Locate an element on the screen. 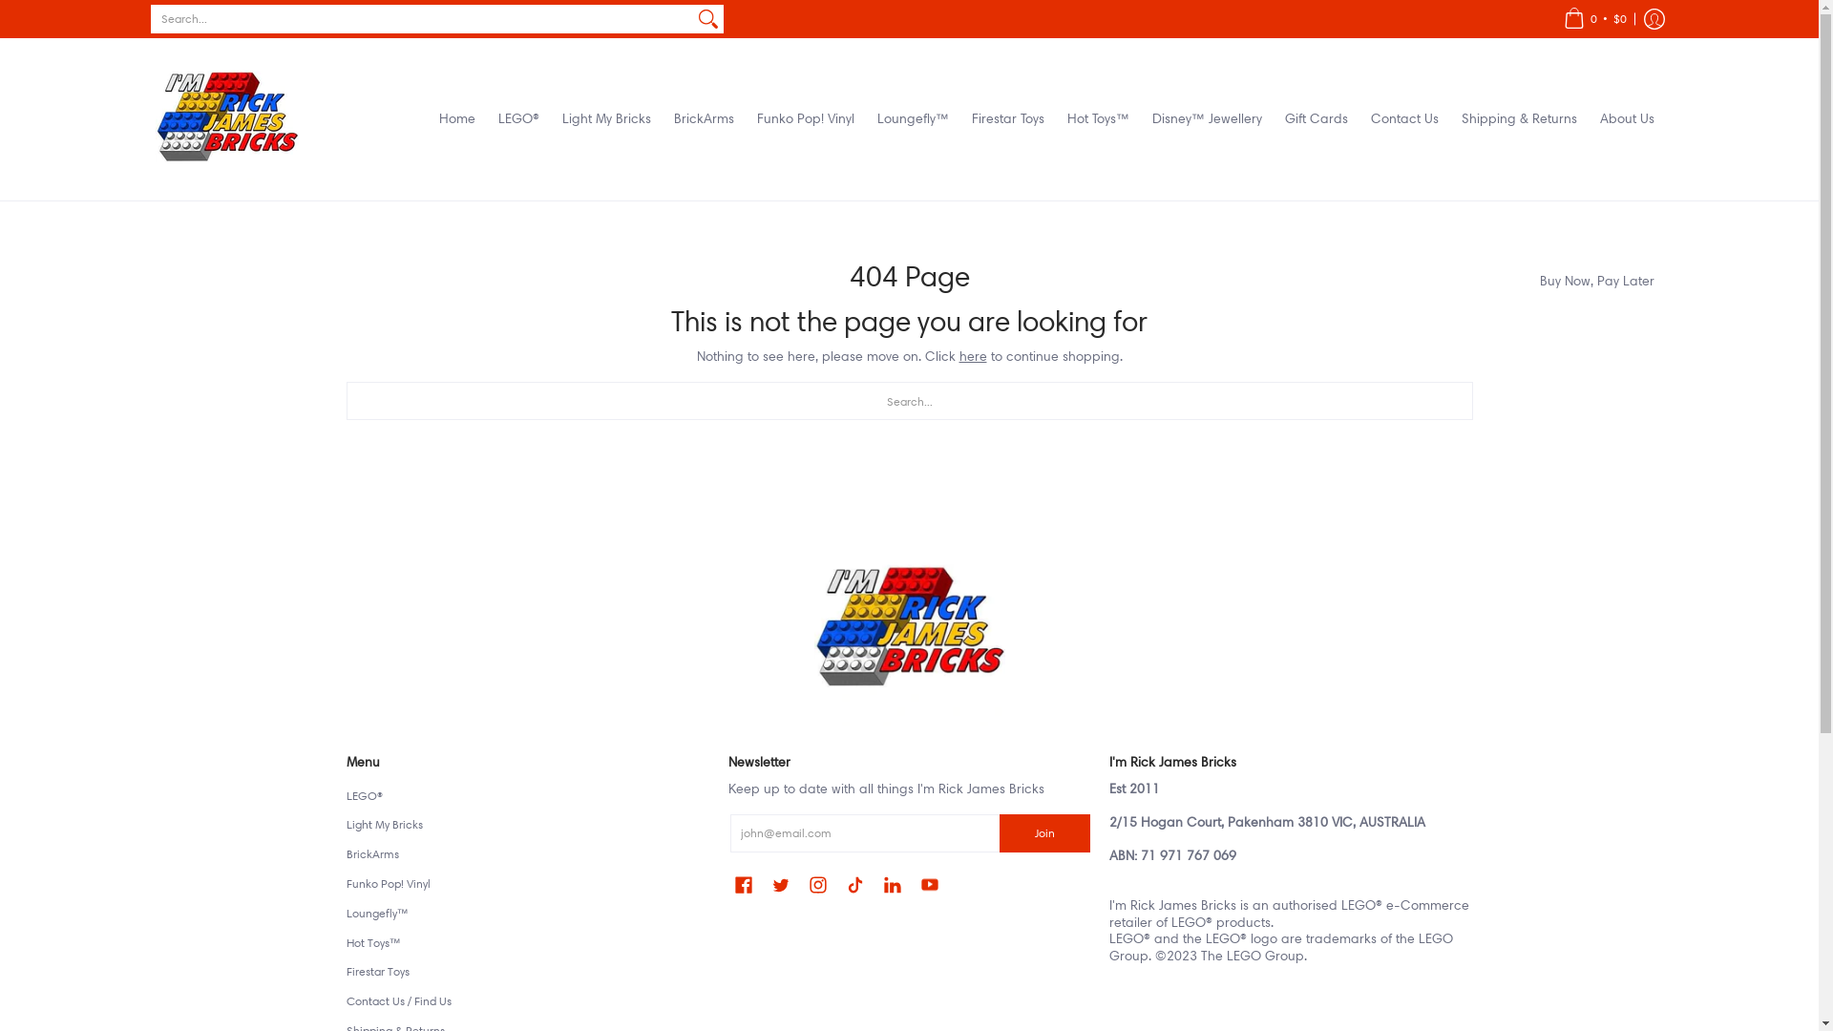 The height and width of the screenshot is (1031, 1833). Light My Bricks is located at coordinates (385, 825).